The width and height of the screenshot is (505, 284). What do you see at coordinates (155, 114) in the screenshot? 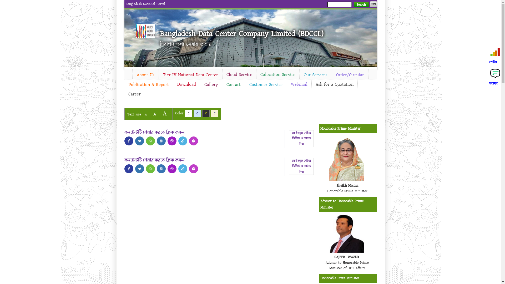
I see `A` at bounding box center [155, 114].